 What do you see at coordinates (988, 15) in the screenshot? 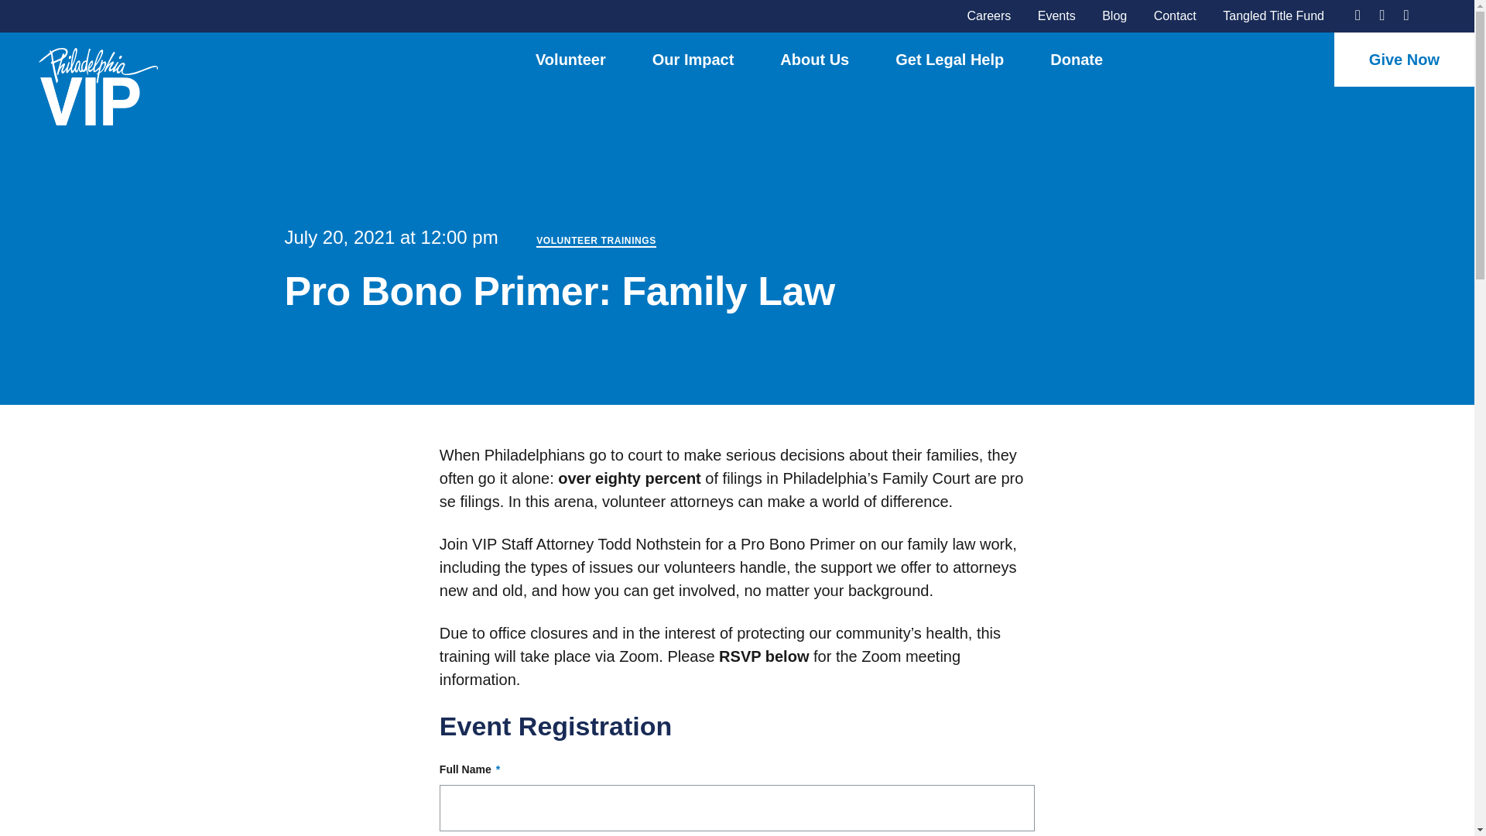
I see `Careers` at bounding box center [988, 15].